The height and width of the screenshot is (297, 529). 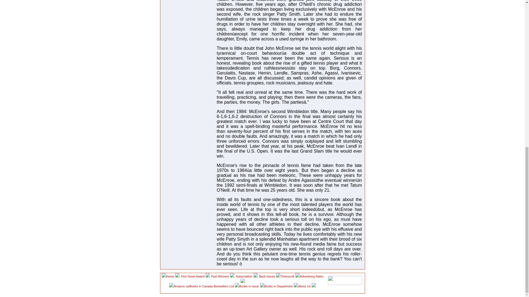 I want to click on Advertizing Rates, so click(x=311, y=276).